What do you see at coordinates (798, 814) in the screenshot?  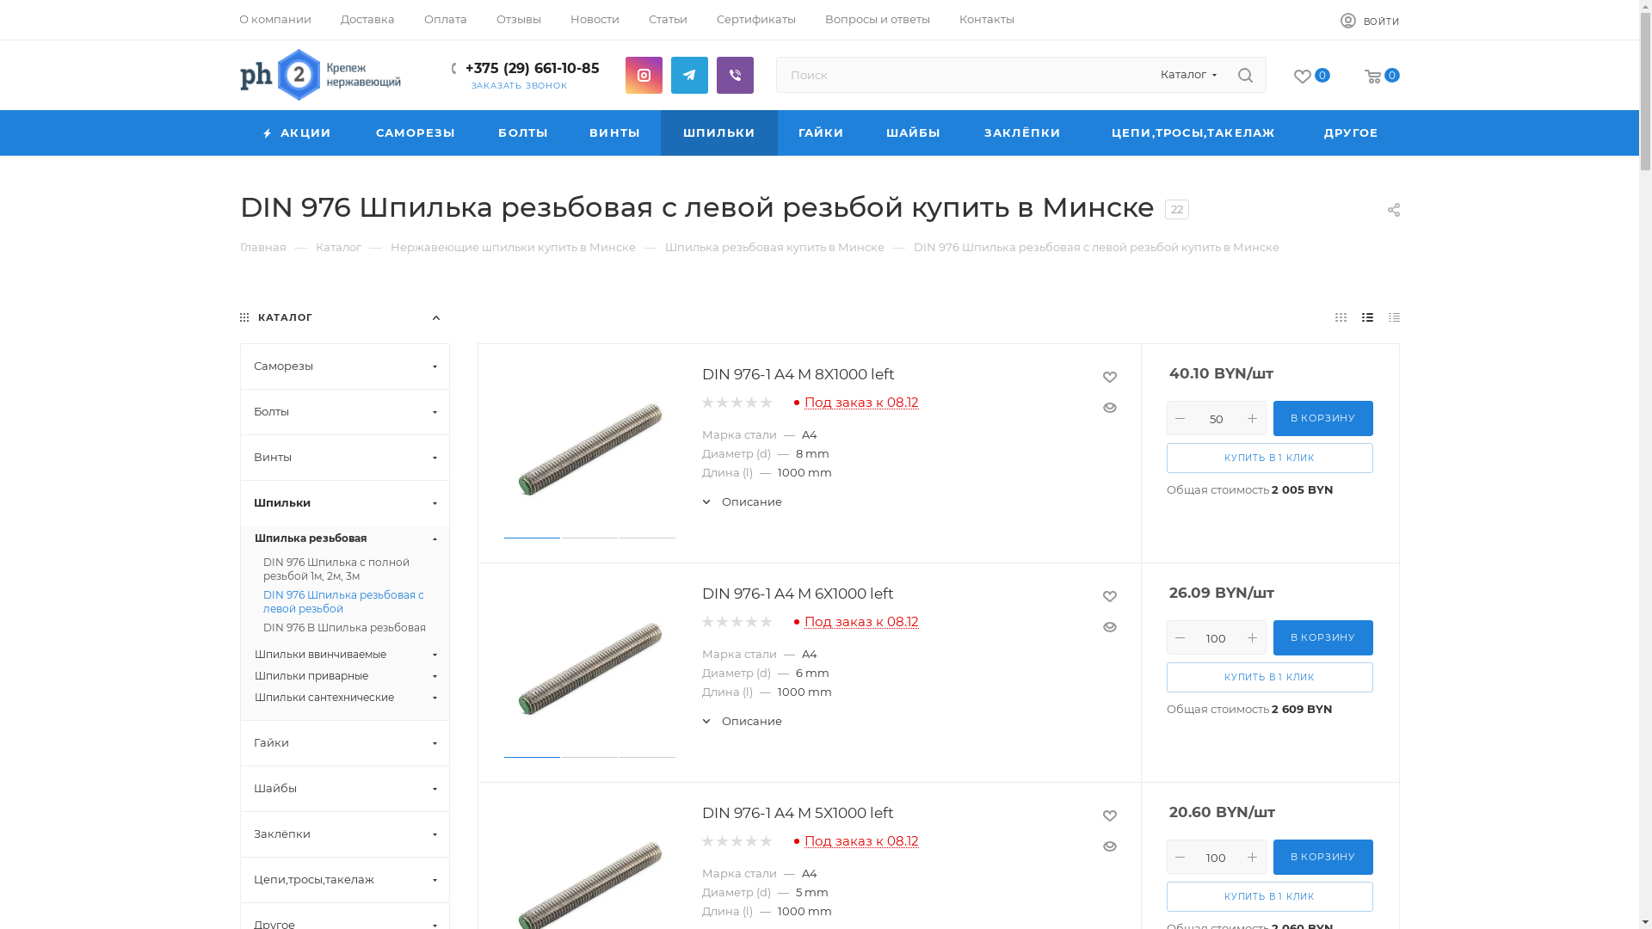 I see `DIN 976-1 A4 M 5X1000 left` at bounding box center [798, 814].